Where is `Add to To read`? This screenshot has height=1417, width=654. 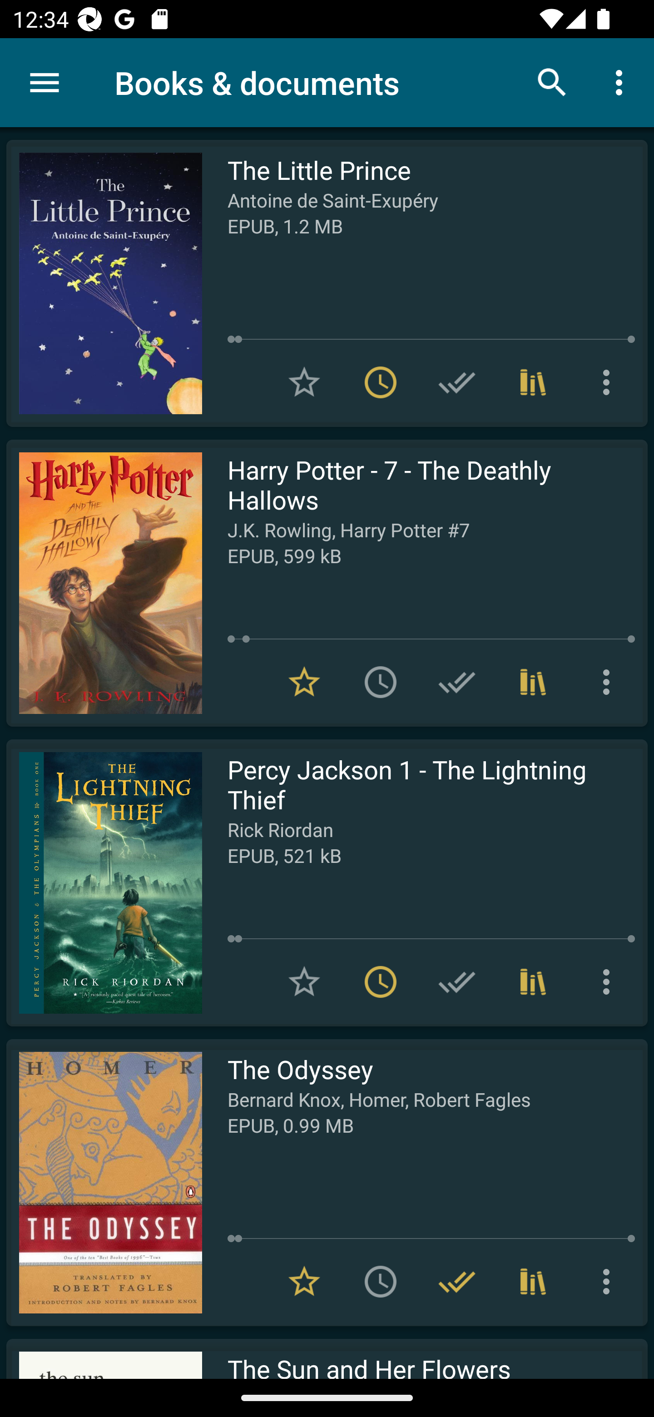
Add to To read is located at coordinates (381, 681).